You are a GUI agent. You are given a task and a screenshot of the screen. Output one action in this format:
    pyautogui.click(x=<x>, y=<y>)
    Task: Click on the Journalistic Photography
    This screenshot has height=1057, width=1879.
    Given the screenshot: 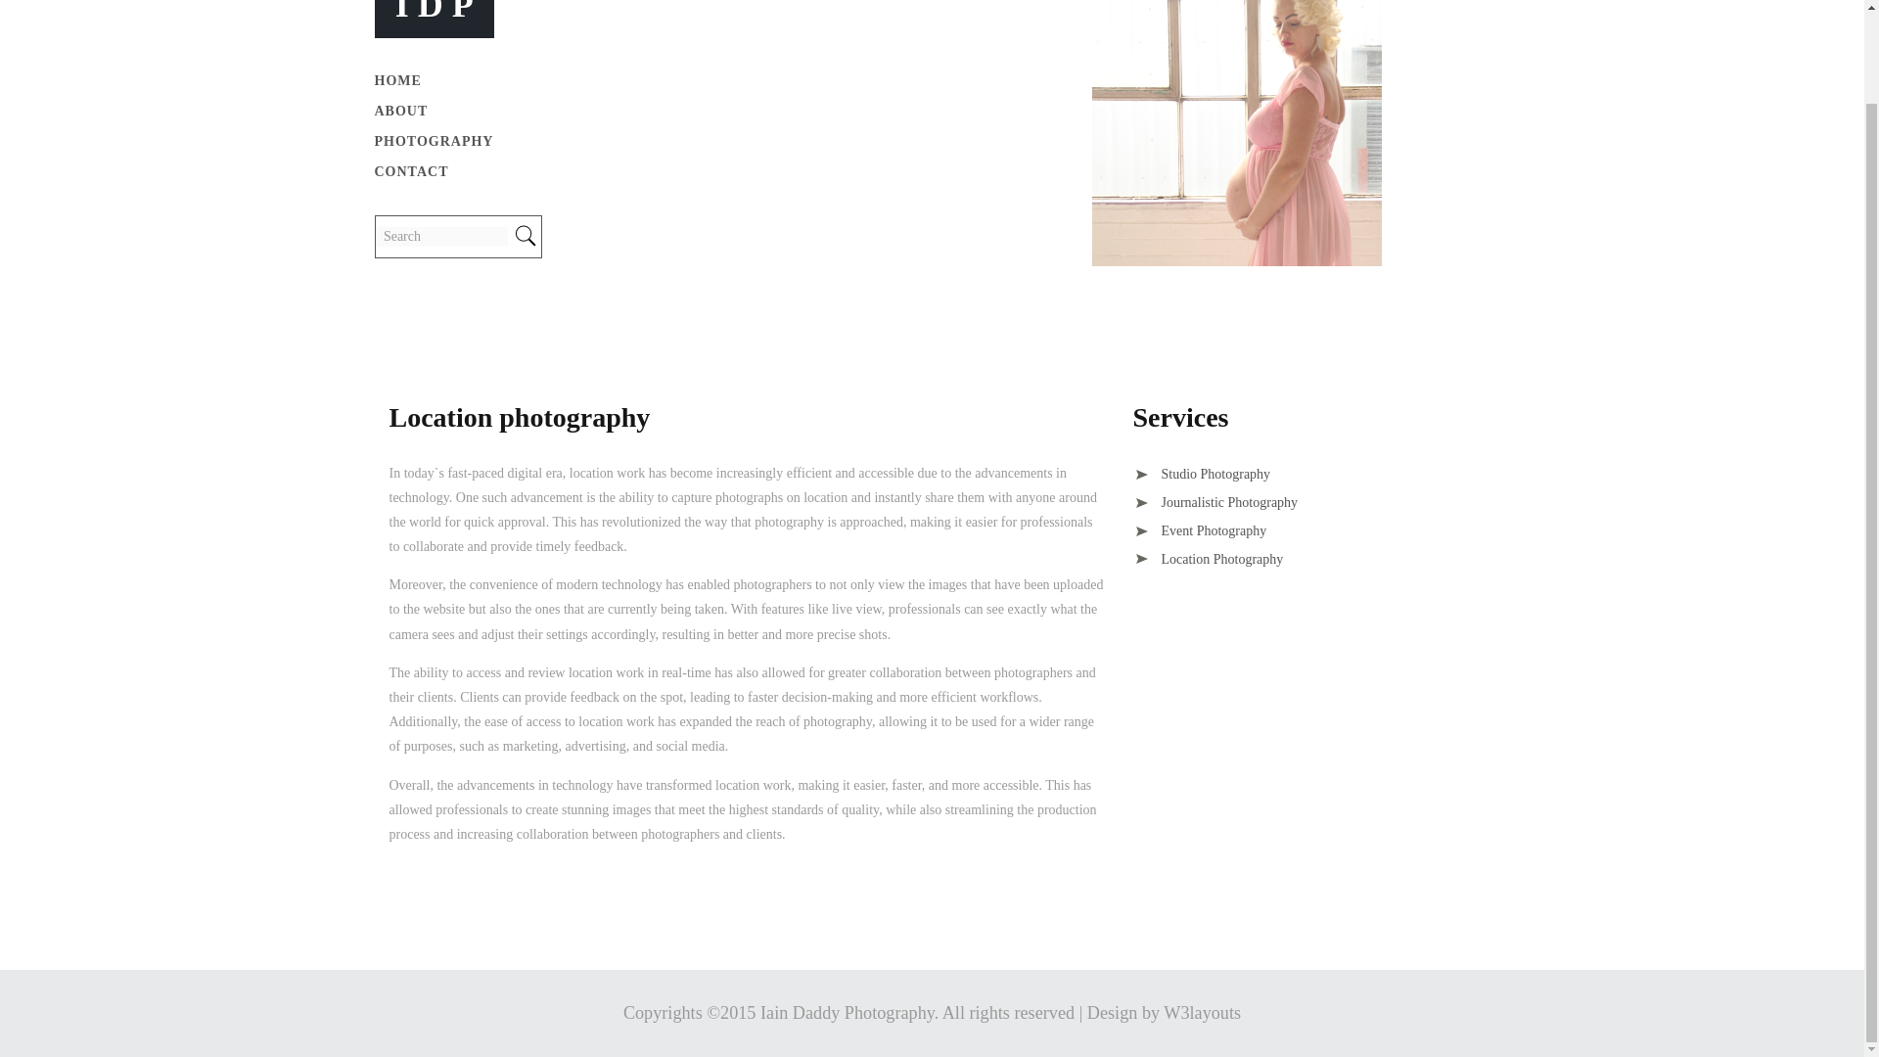 What is the action you would take?
    pyautogui.click(x=1215, y=502)
    